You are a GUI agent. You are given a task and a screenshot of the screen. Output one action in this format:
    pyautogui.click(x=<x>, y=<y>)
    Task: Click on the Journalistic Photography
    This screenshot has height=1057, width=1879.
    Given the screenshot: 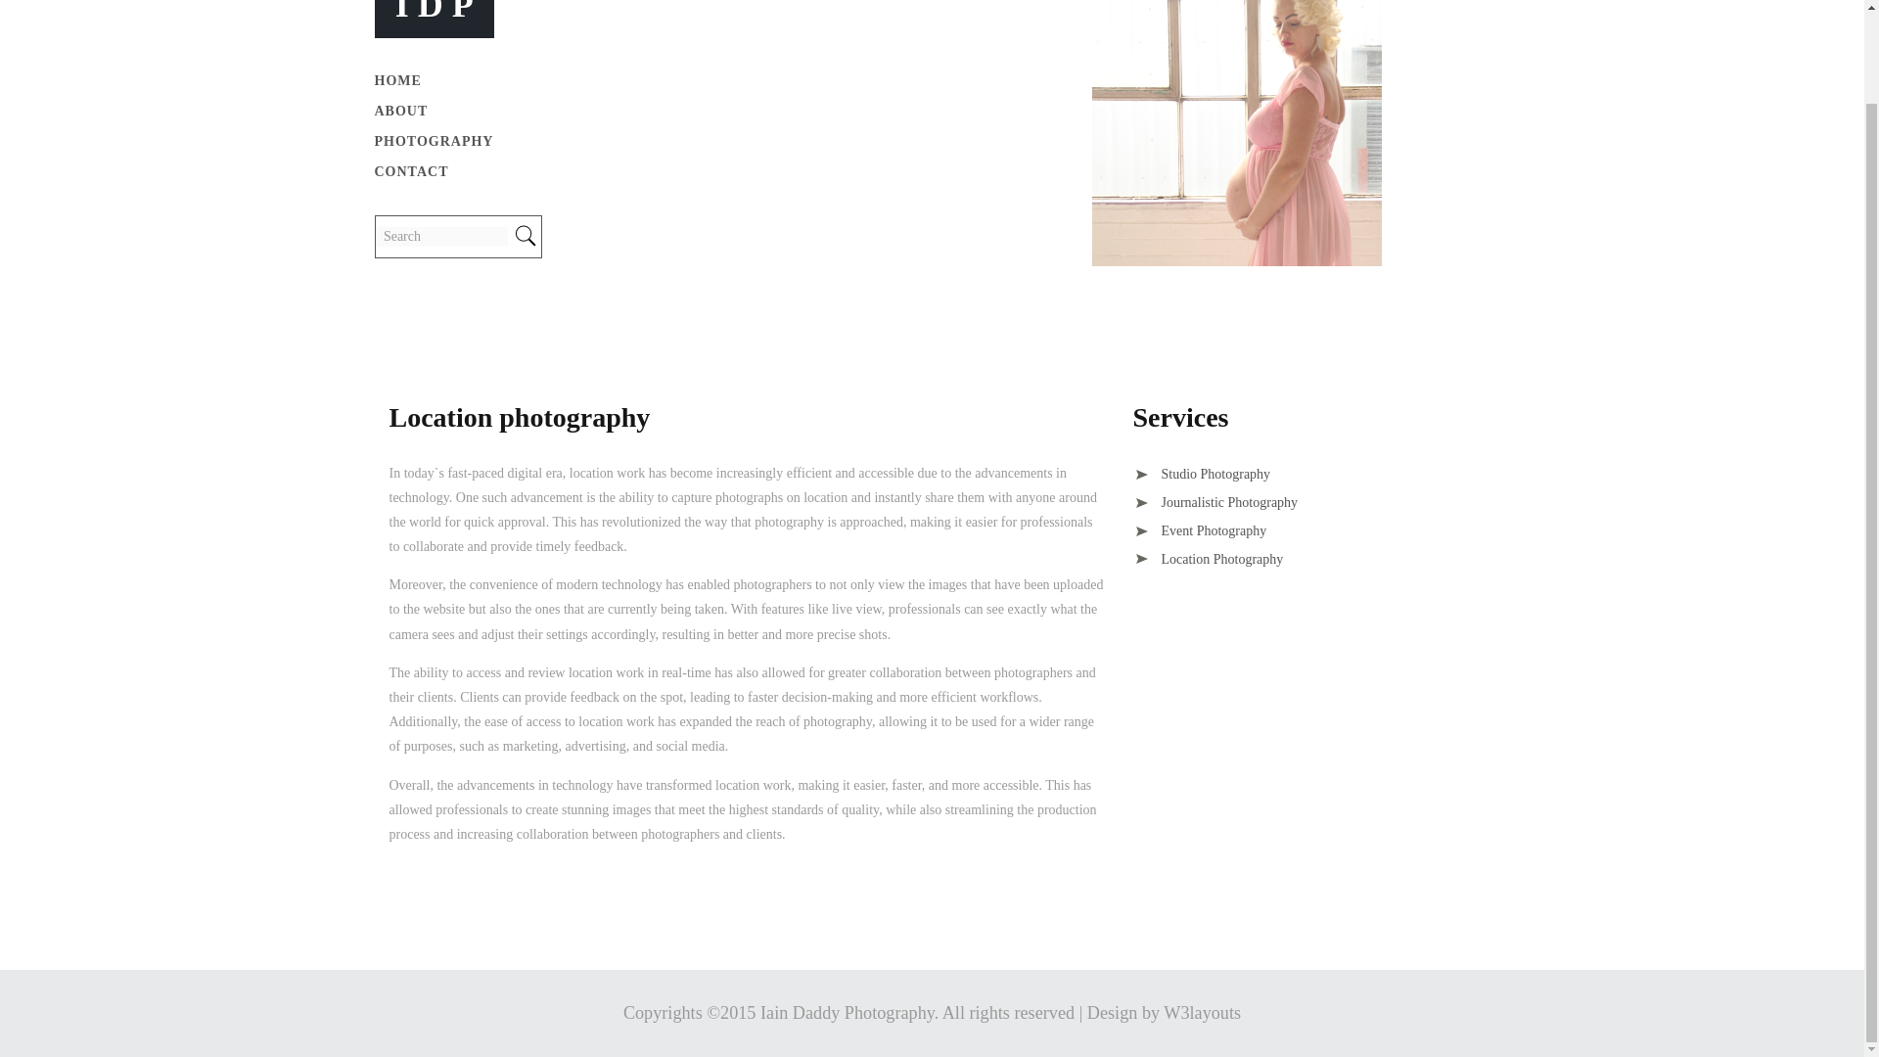 What is the action you would take?
    pyautogui.click(x=1215, y=502)
    